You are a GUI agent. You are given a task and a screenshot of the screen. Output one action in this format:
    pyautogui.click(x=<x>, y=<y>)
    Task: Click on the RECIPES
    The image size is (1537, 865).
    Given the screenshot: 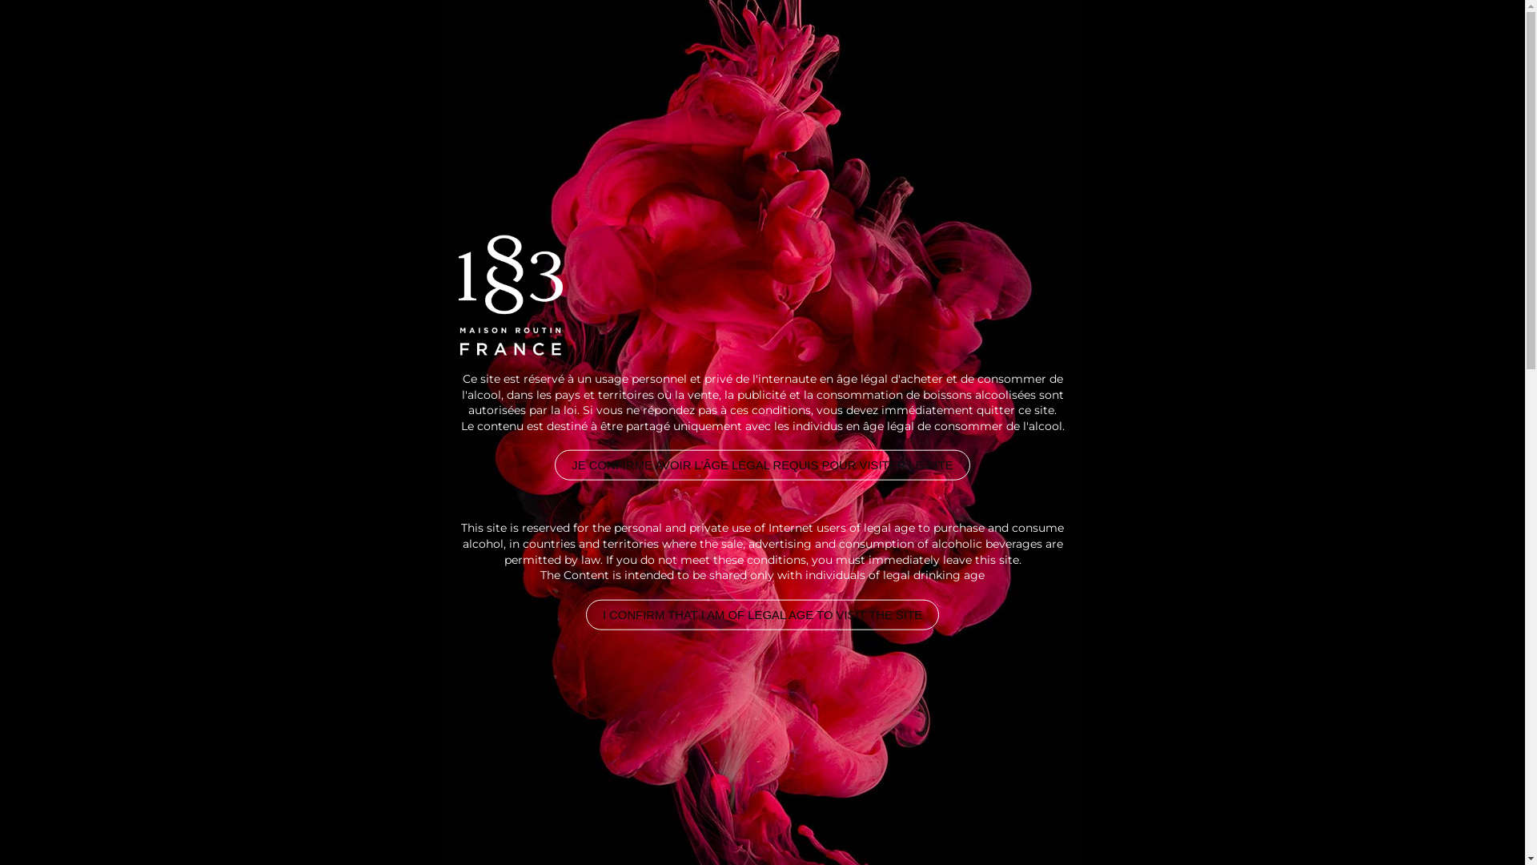 What is the action you would take?
    pyautogui.click(x=986, y=65)
    